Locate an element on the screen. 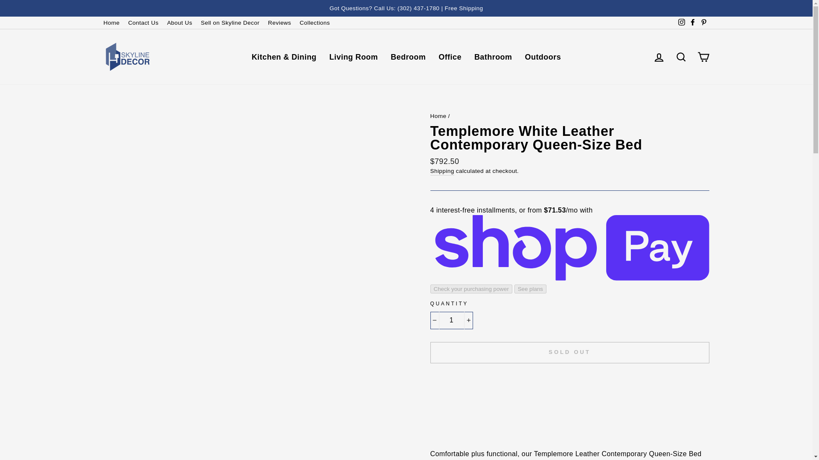 The height and width of the screenshot is (460, 819). 1 is located at coordinates (451, 320).